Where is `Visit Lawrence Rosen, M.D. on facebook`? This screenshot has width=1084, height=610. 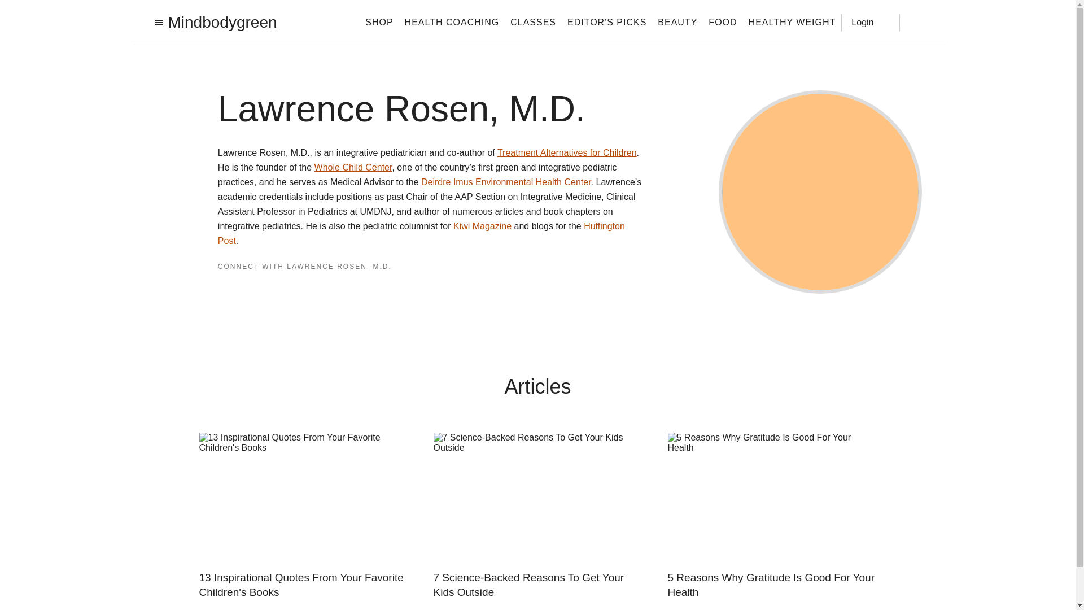
Visit Lawrence Rosen, M.D. on facebook is located at coordinates (222, 288).